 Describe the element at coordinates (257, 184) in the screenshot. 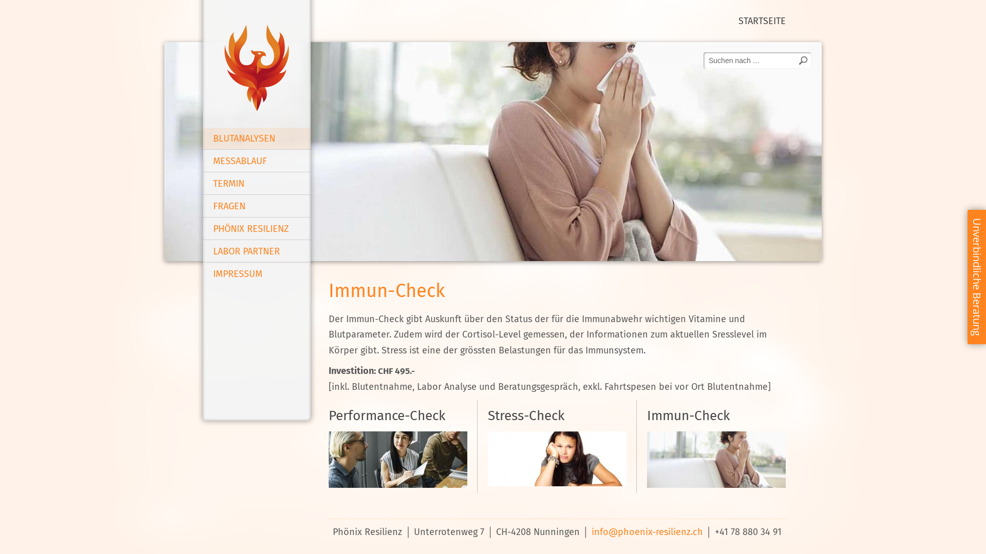

I see `TERMIN` at that location.